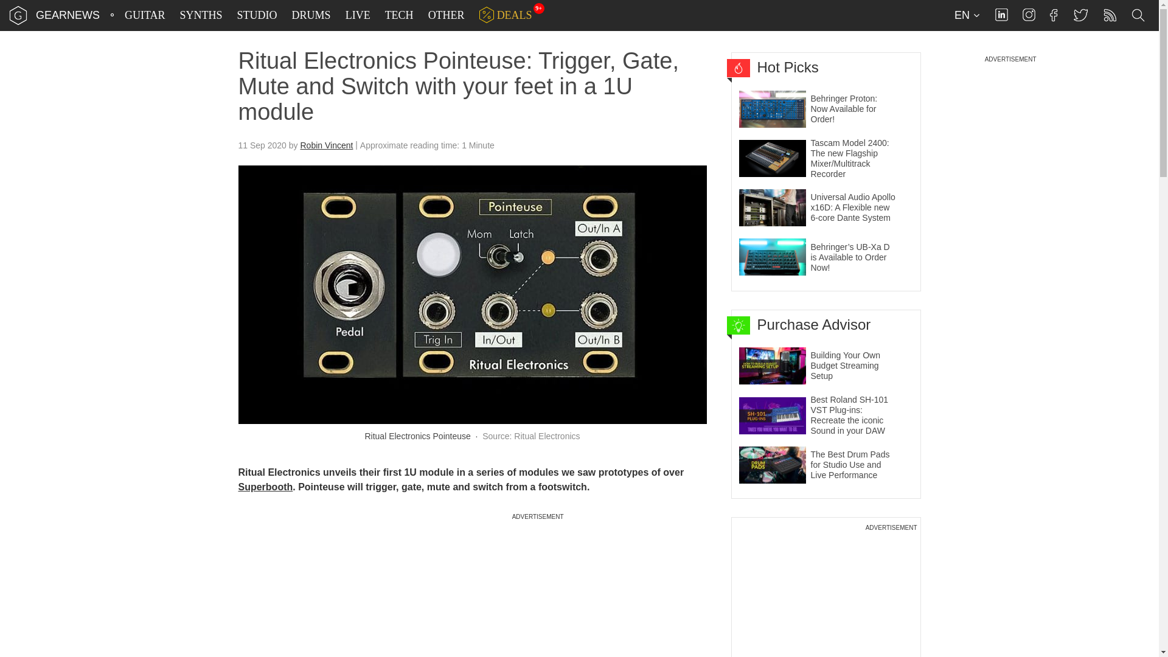 This screenshot has width=1168, height=657. I want to click on Approximate reading time:, so click(427, 145).